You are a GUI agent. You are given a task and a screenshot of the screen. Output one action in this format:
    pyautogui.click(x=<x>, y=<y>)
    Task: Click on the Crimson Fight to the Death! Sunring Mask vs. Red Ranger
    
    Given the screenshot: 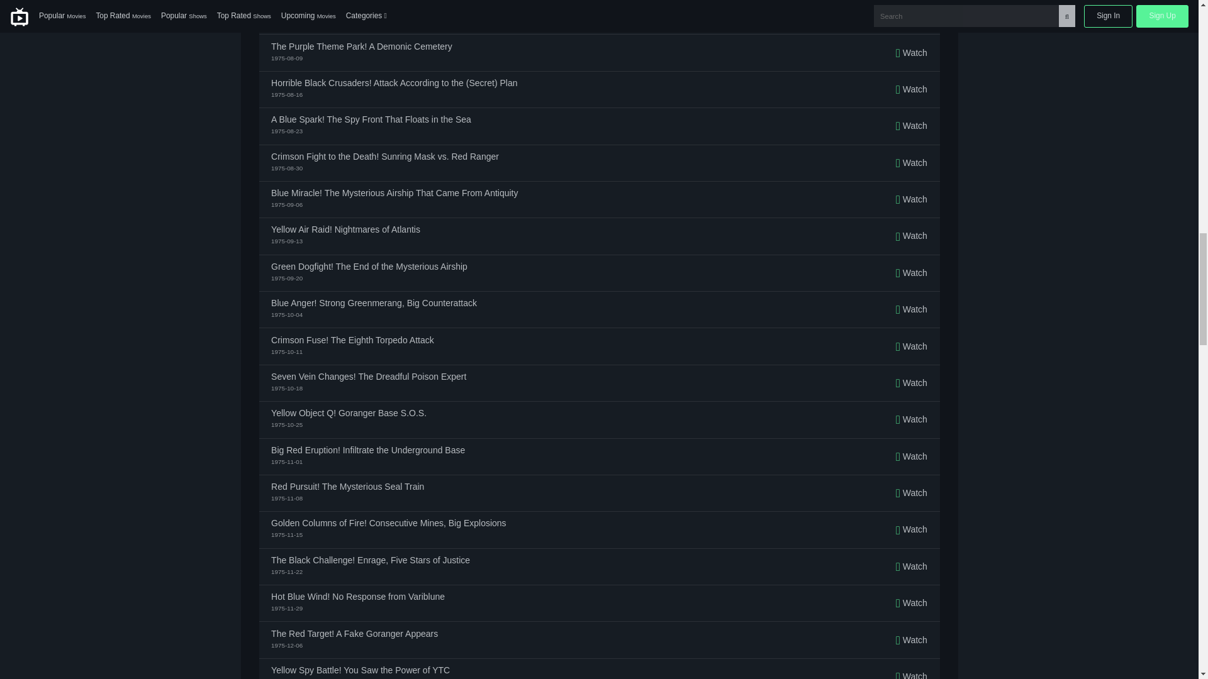 What is the action you would take?
    pyautogui.click(x=384, y=156)
    